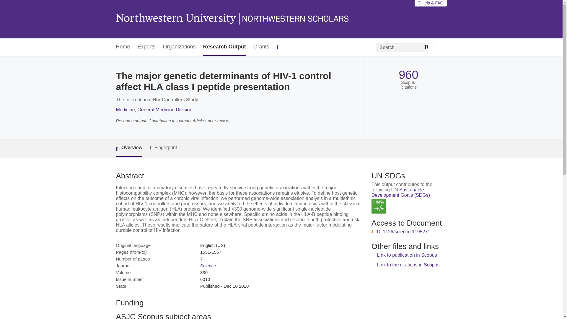  I want to click on Organizations, so click(179, 47).